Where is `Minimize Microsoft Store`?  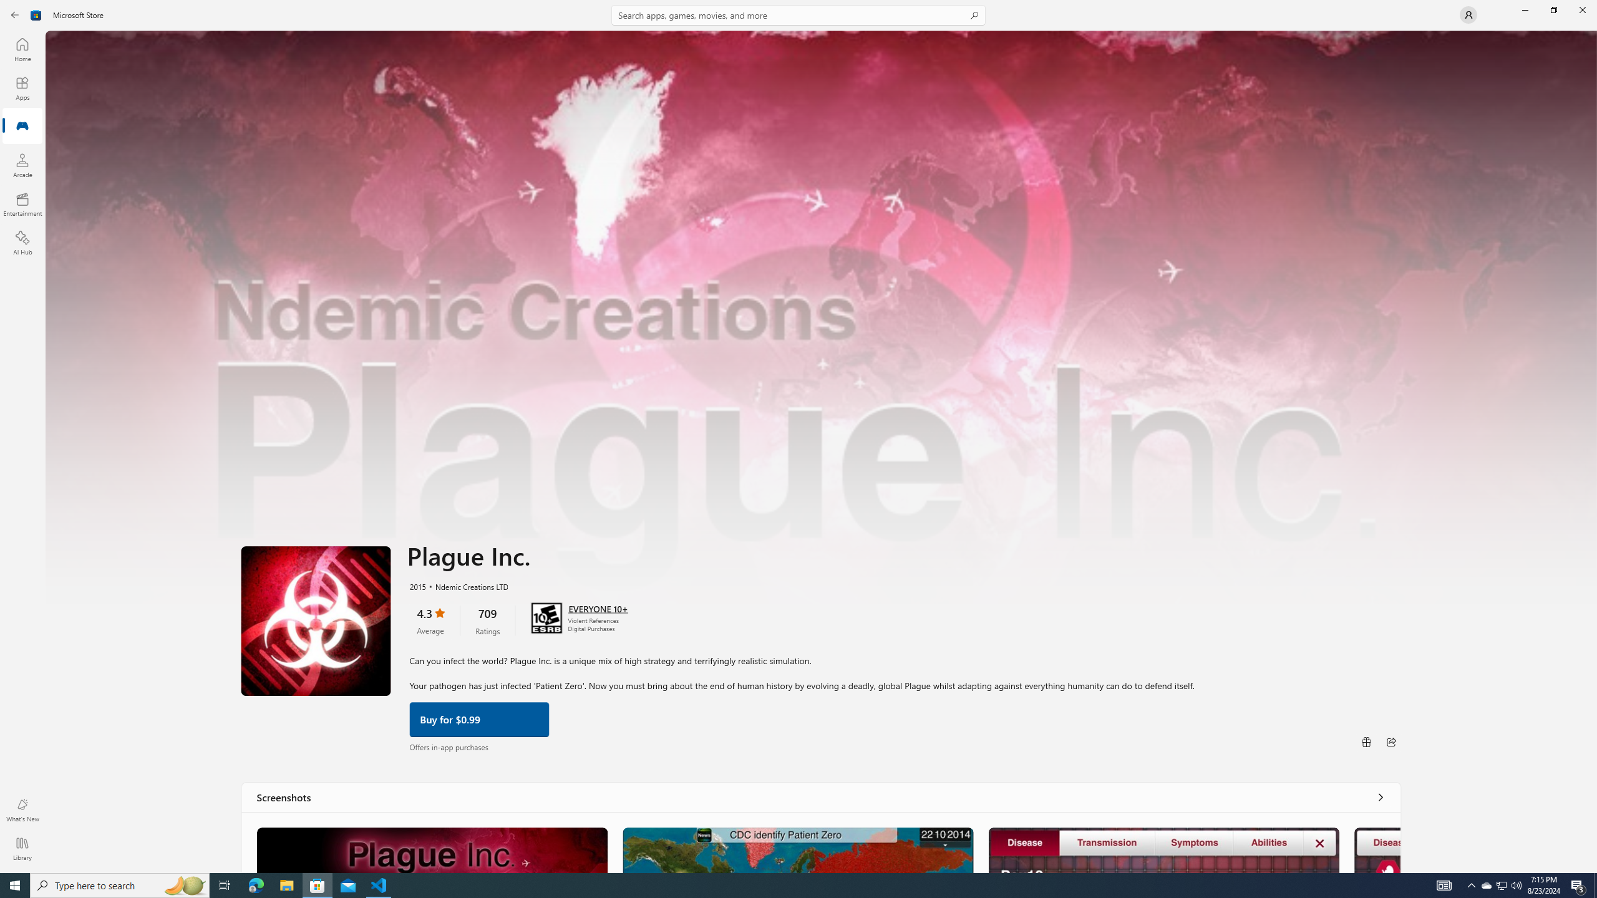
Minimize Microsoft Store is located at coordinates (1525, 10).